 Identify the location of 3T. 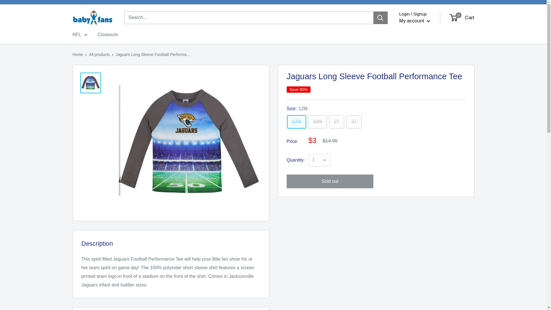
(354, 122).